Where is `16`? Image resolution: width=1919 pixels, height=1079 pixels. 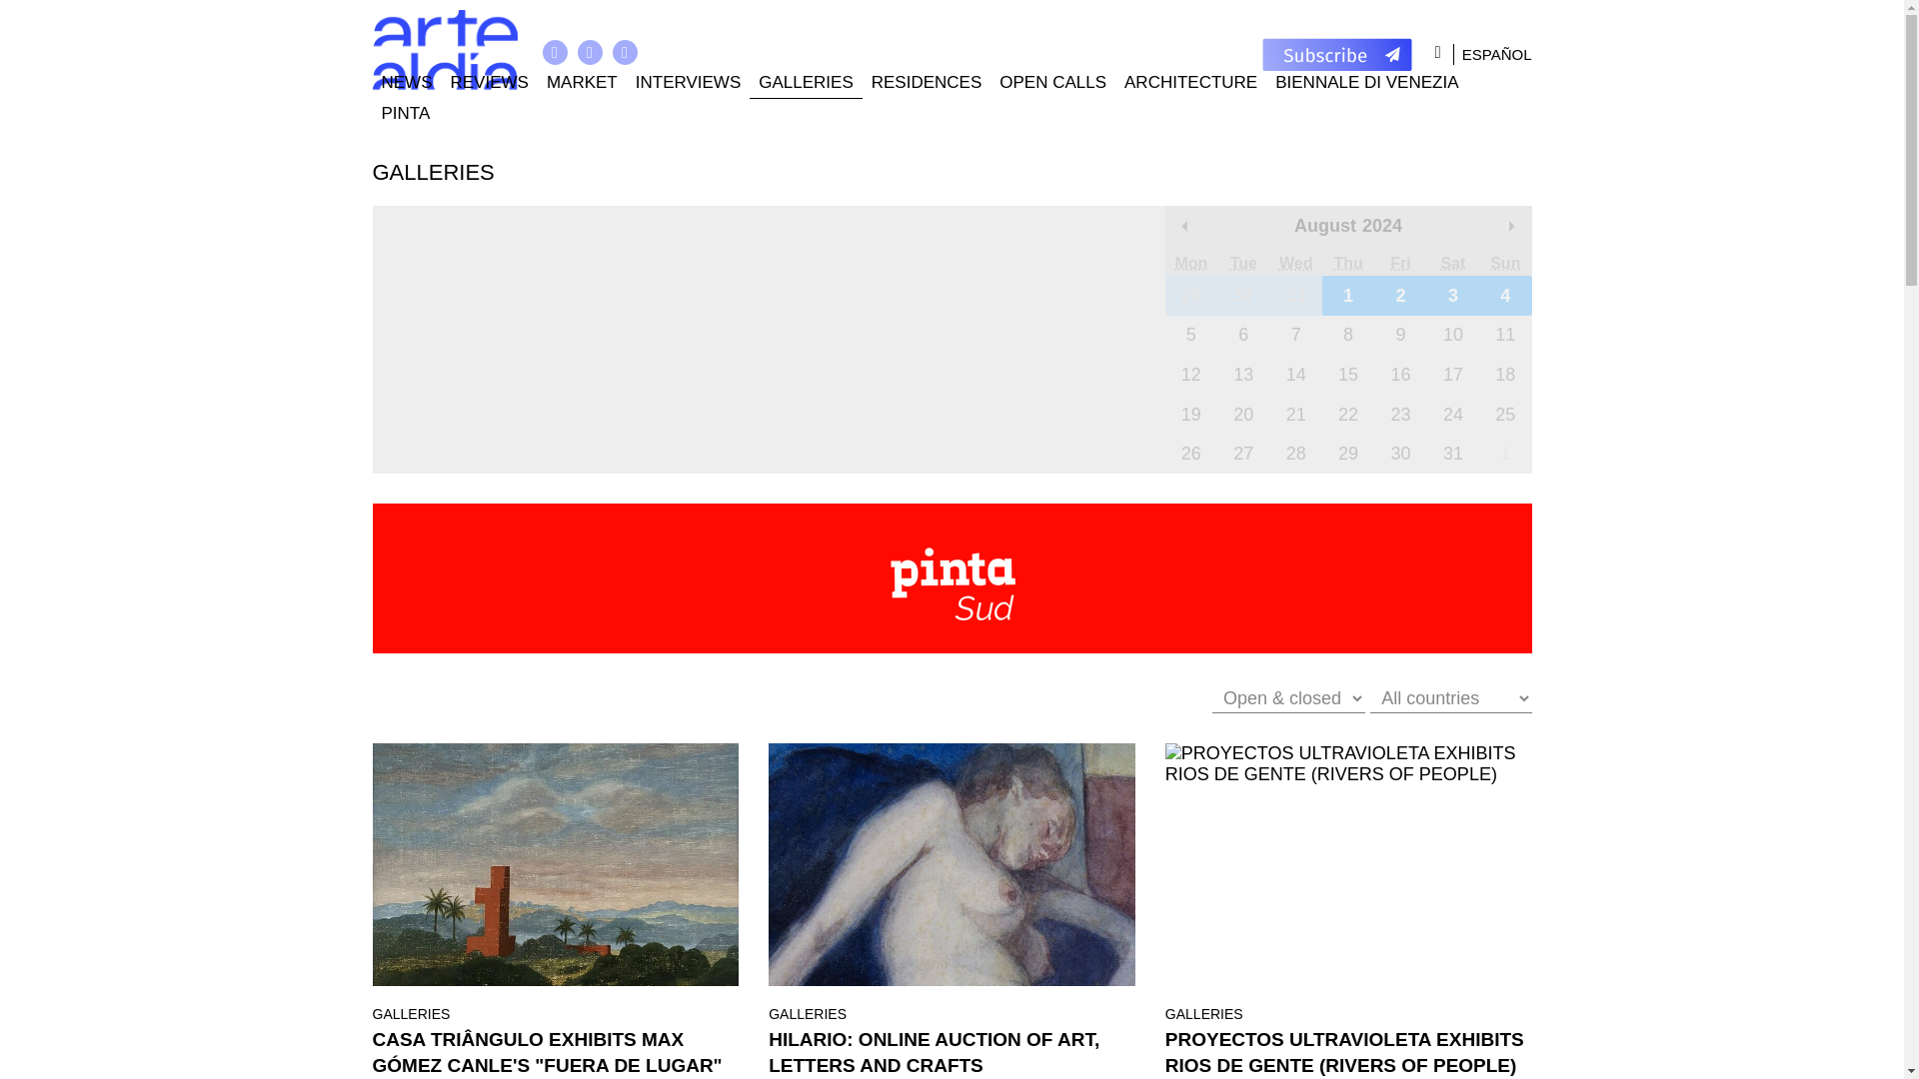
16 is located at coordinates (1399, 375).